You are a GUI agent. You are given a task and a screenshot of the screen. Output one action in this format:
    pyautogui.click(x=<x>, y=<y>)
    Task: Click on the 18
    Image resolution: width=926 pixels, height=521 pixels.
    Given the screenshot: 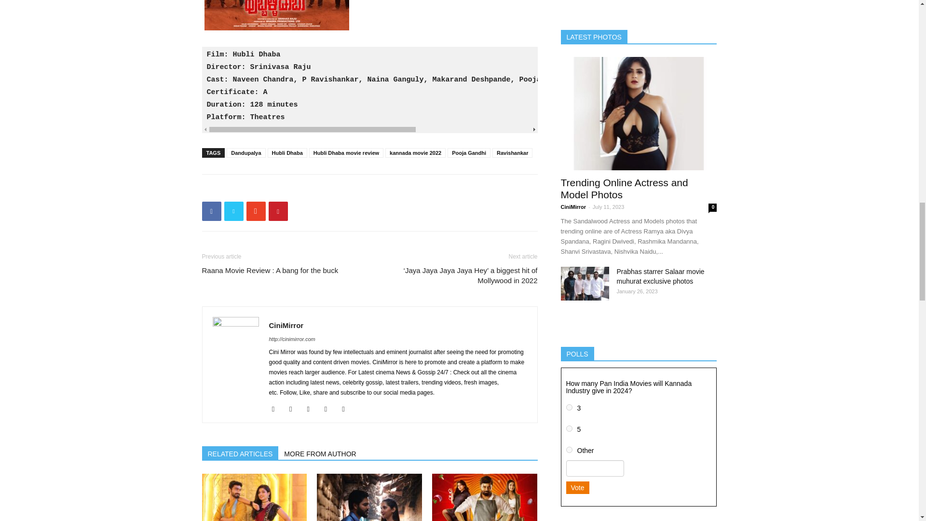 What is the action you would take?
    pyautogui.click(x=569, y=407)
    